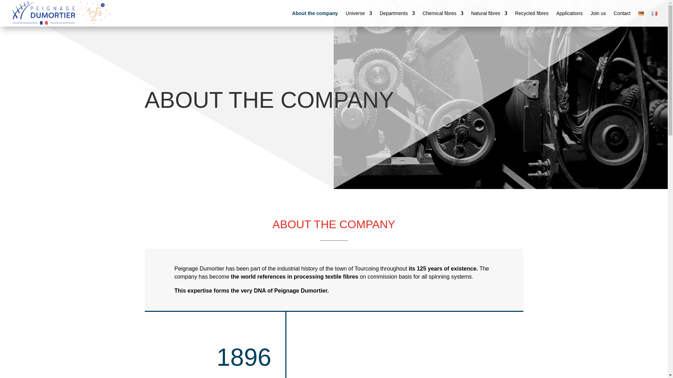 The height and width of the screenshot is (378, 673). Describe the element at coordinates (359, 13) in the screenshot. I see `Universe` at that location.